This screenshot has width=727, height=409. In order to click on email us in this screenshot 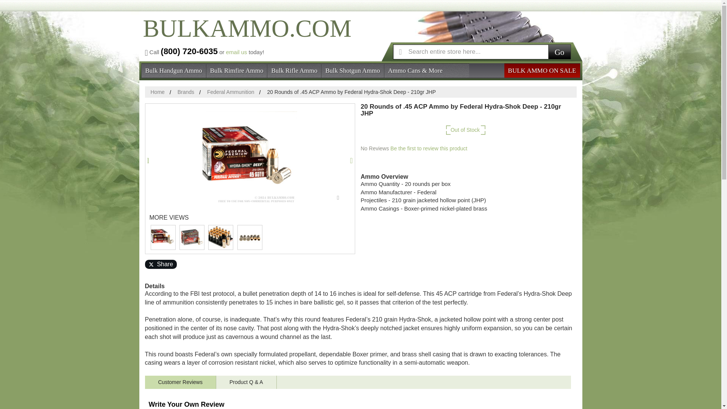, I will do `click(236, 52)`.